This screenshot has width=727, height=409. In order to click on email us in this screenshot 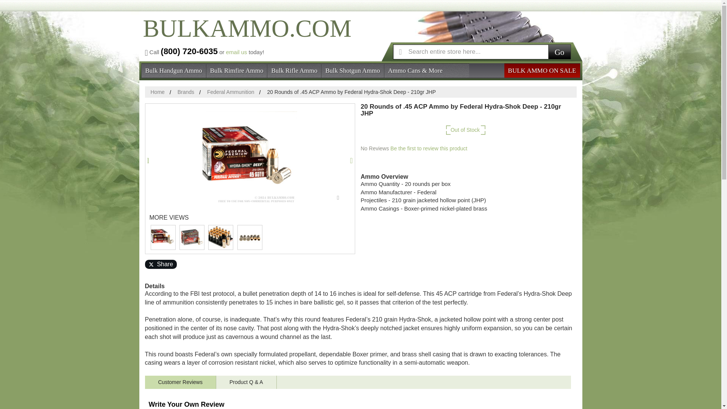, I will do `click(236, 52)`.